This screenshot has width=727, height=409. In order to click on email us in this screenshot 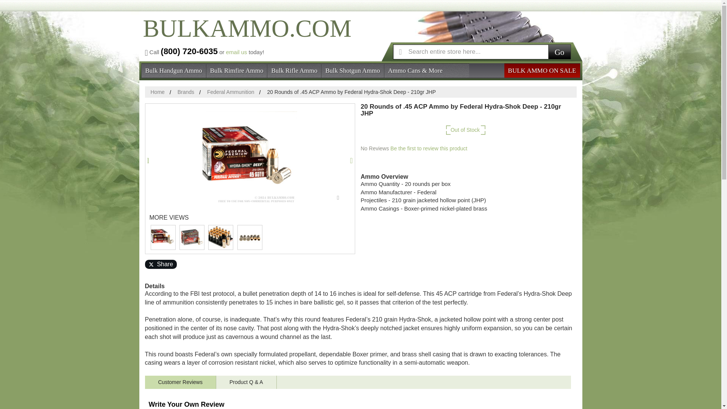, I will do `click(236, 52)`.